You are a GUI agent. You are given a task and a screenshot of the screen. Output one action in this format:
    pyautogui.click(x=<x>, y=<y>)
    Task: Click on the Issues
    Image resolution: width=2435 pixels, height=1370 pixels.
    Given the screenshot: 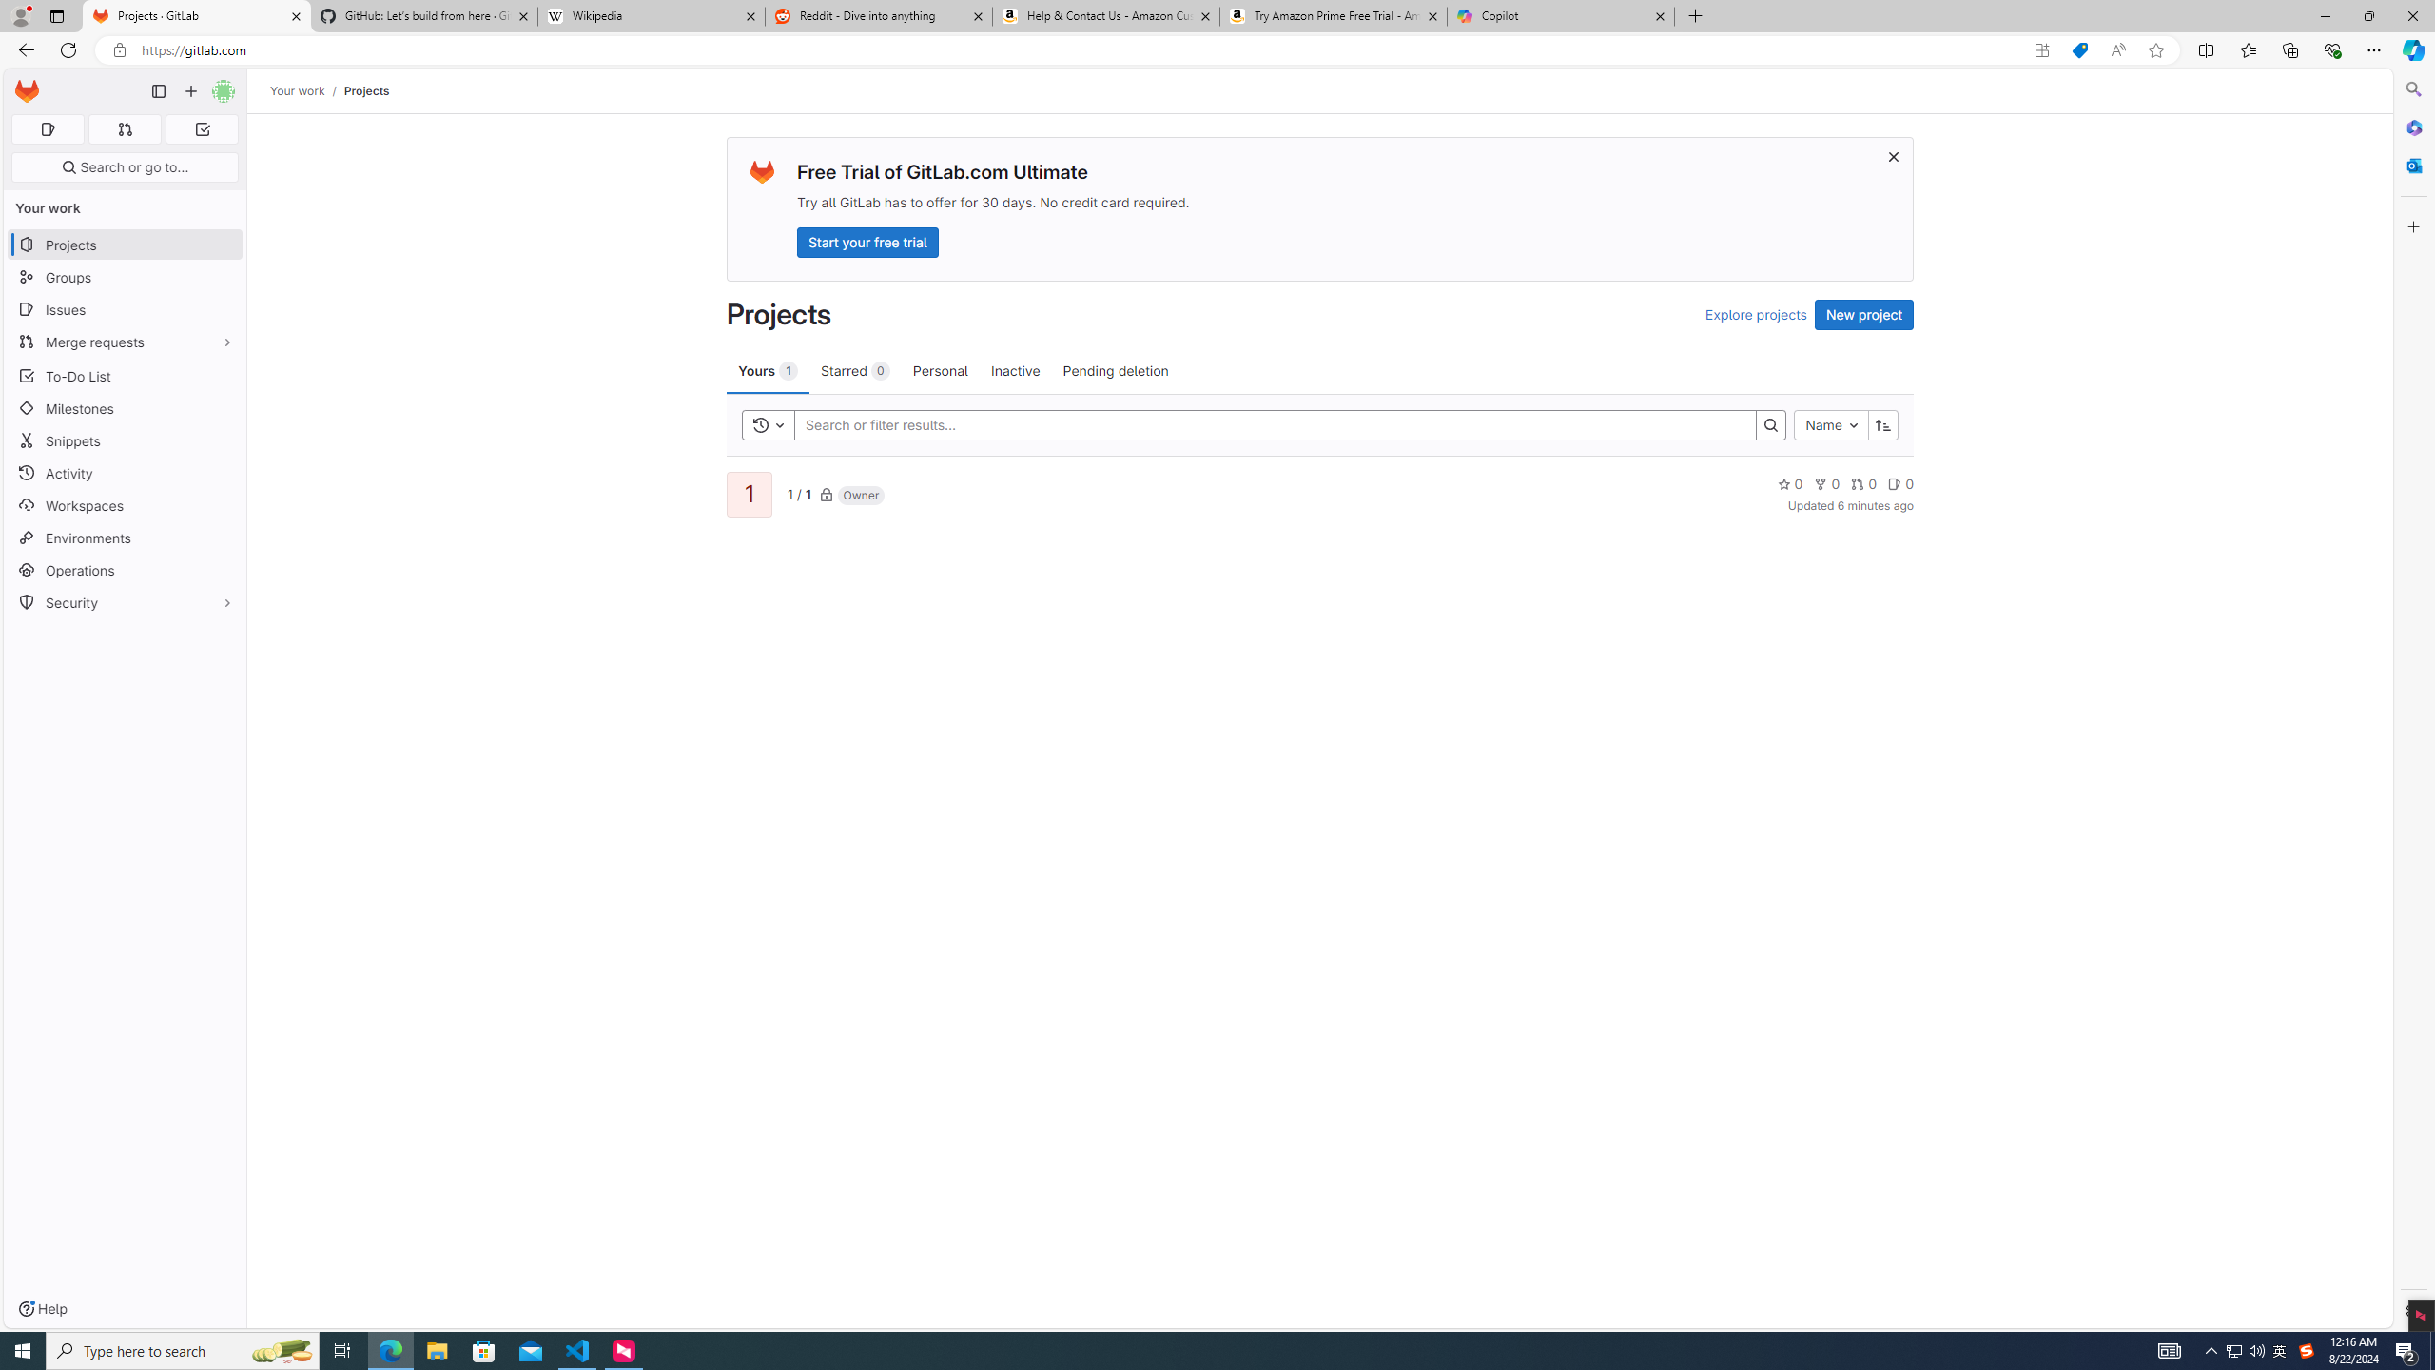 What is the action you would take?
    pyautogui.click(x=126, y=310)
    